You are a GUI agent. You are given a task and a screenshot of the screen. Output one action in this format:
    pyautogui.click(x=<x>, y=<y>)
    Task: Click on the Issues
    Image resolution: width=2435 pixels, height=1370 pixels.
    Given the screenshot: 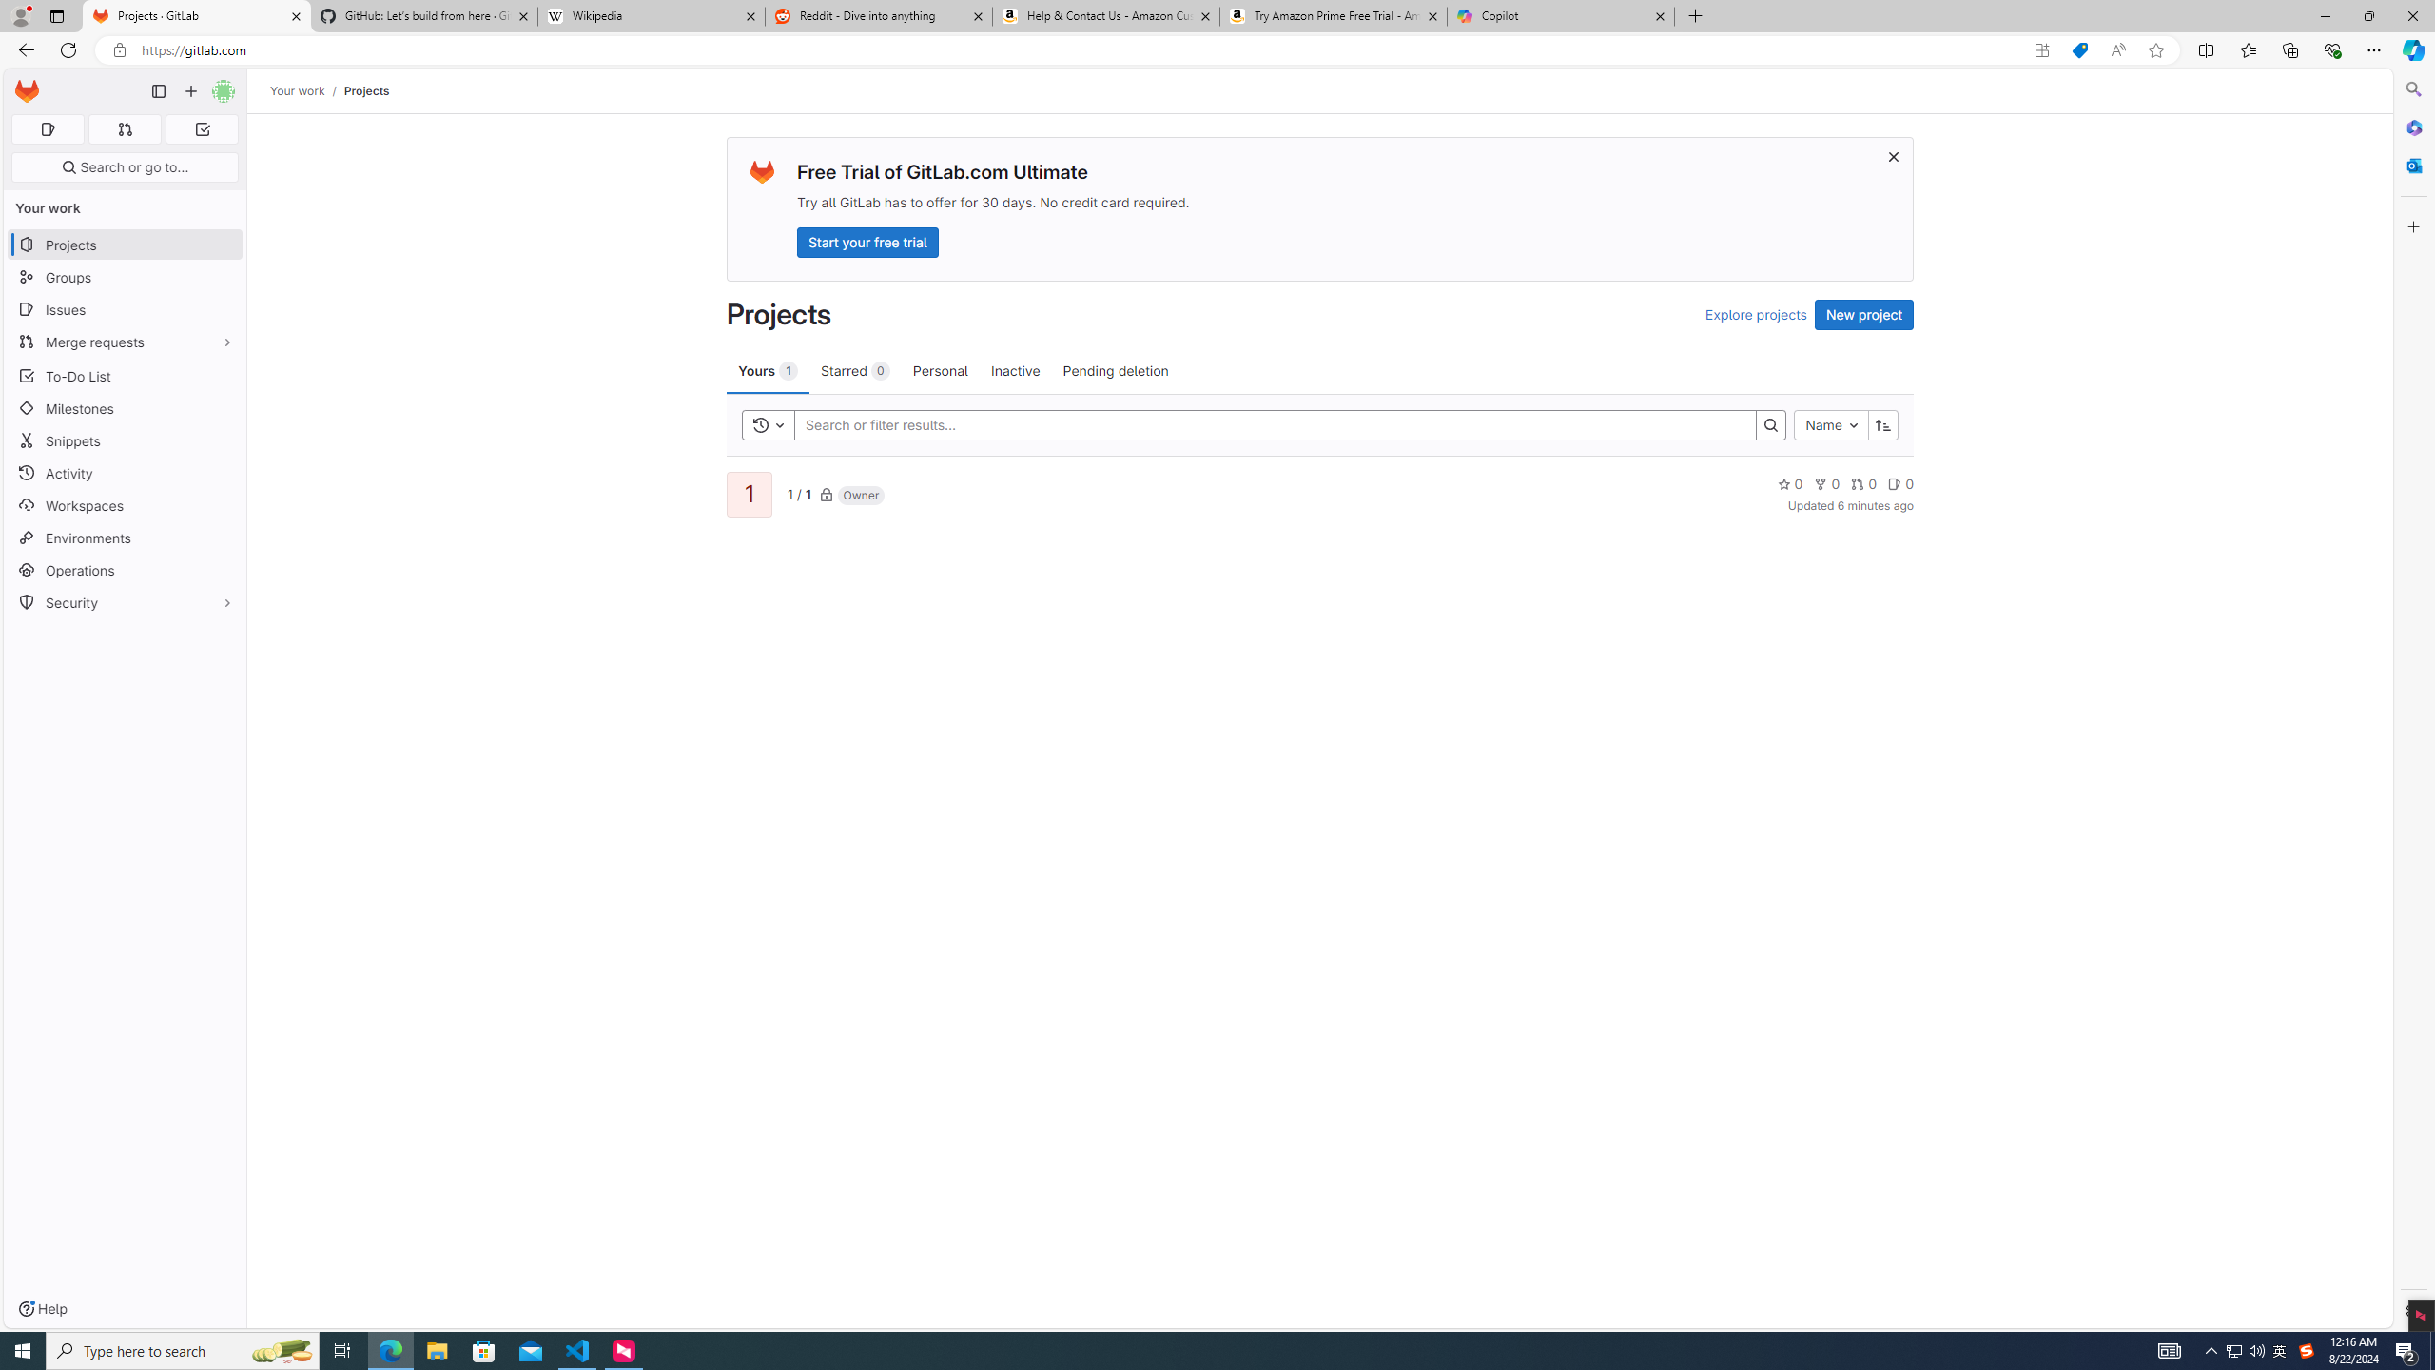 What is the action you would take?
    pyautogui.click(x=126, y=310)
    